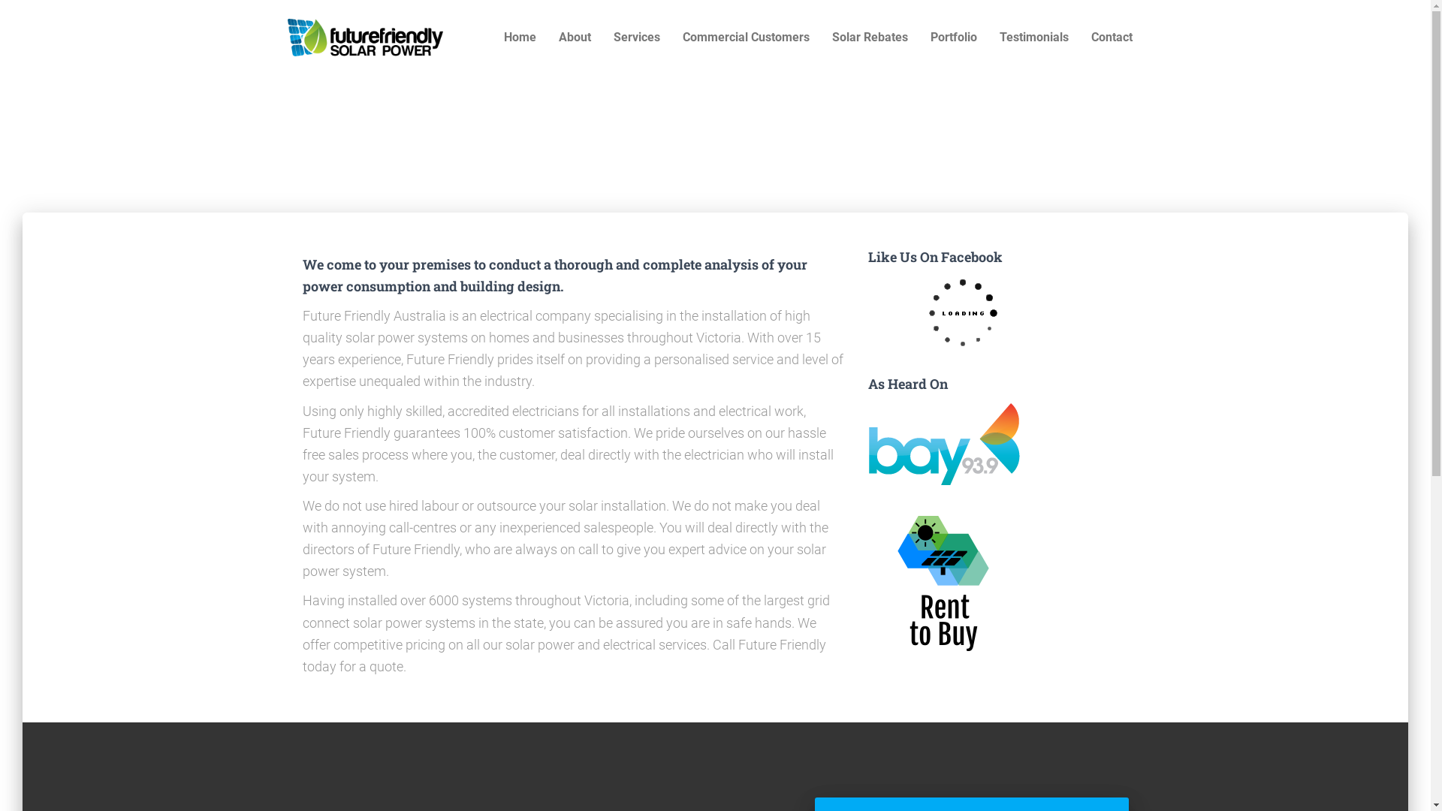 Image resolution: width=1442 pixels, height=811 pixels. Describe the element at coordinates (1112, 38) in the screenshot. I see `Contact` at that location.